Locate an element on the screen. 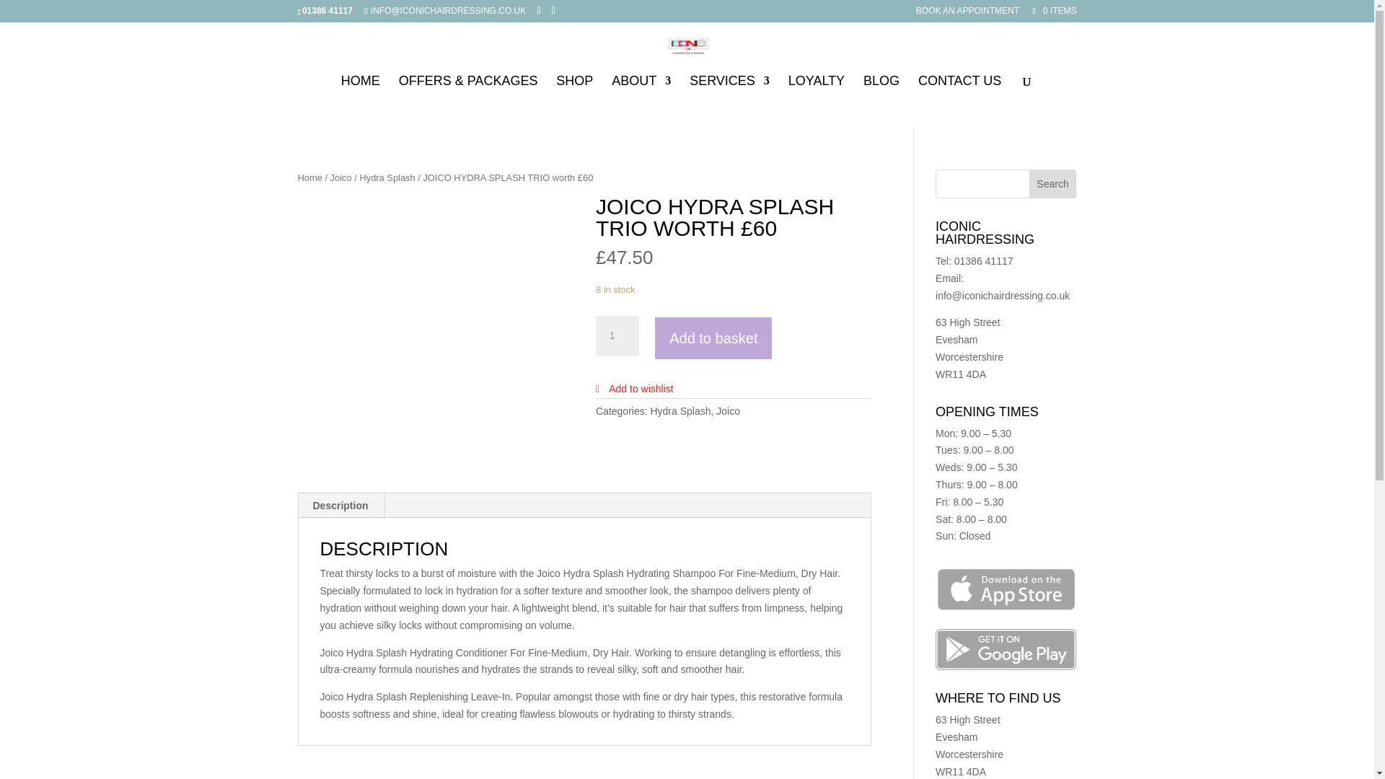 Image resolution: width=1385 pixels, height=779 pixels. ABOUT is located at coordinates (641, 85).